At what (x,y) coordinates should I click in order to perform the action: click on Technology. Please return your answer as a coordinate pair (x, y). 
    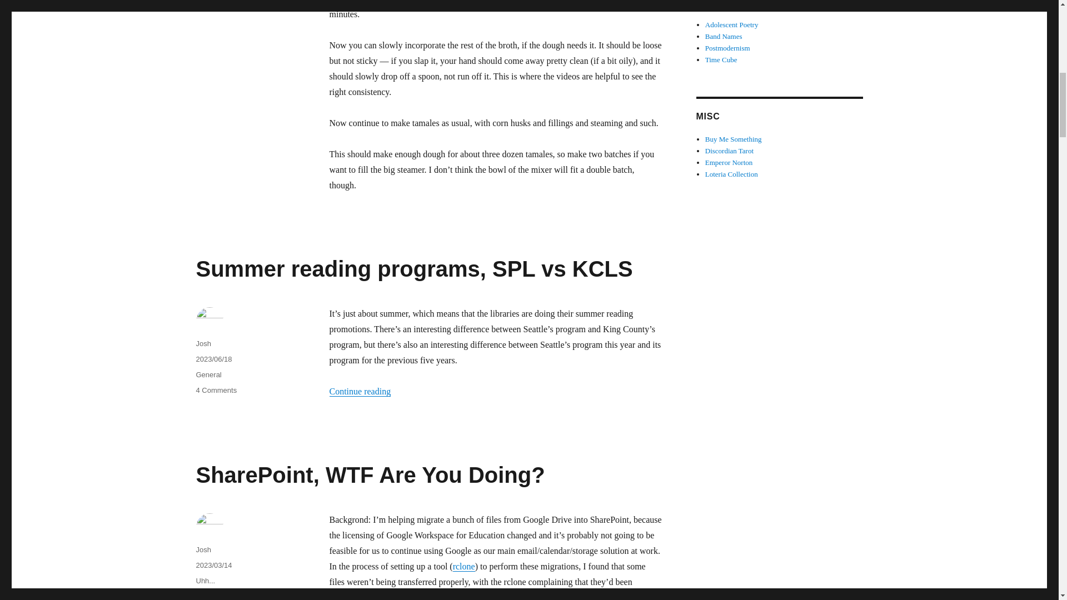
    Looking at the image, I should click on (213, 596).